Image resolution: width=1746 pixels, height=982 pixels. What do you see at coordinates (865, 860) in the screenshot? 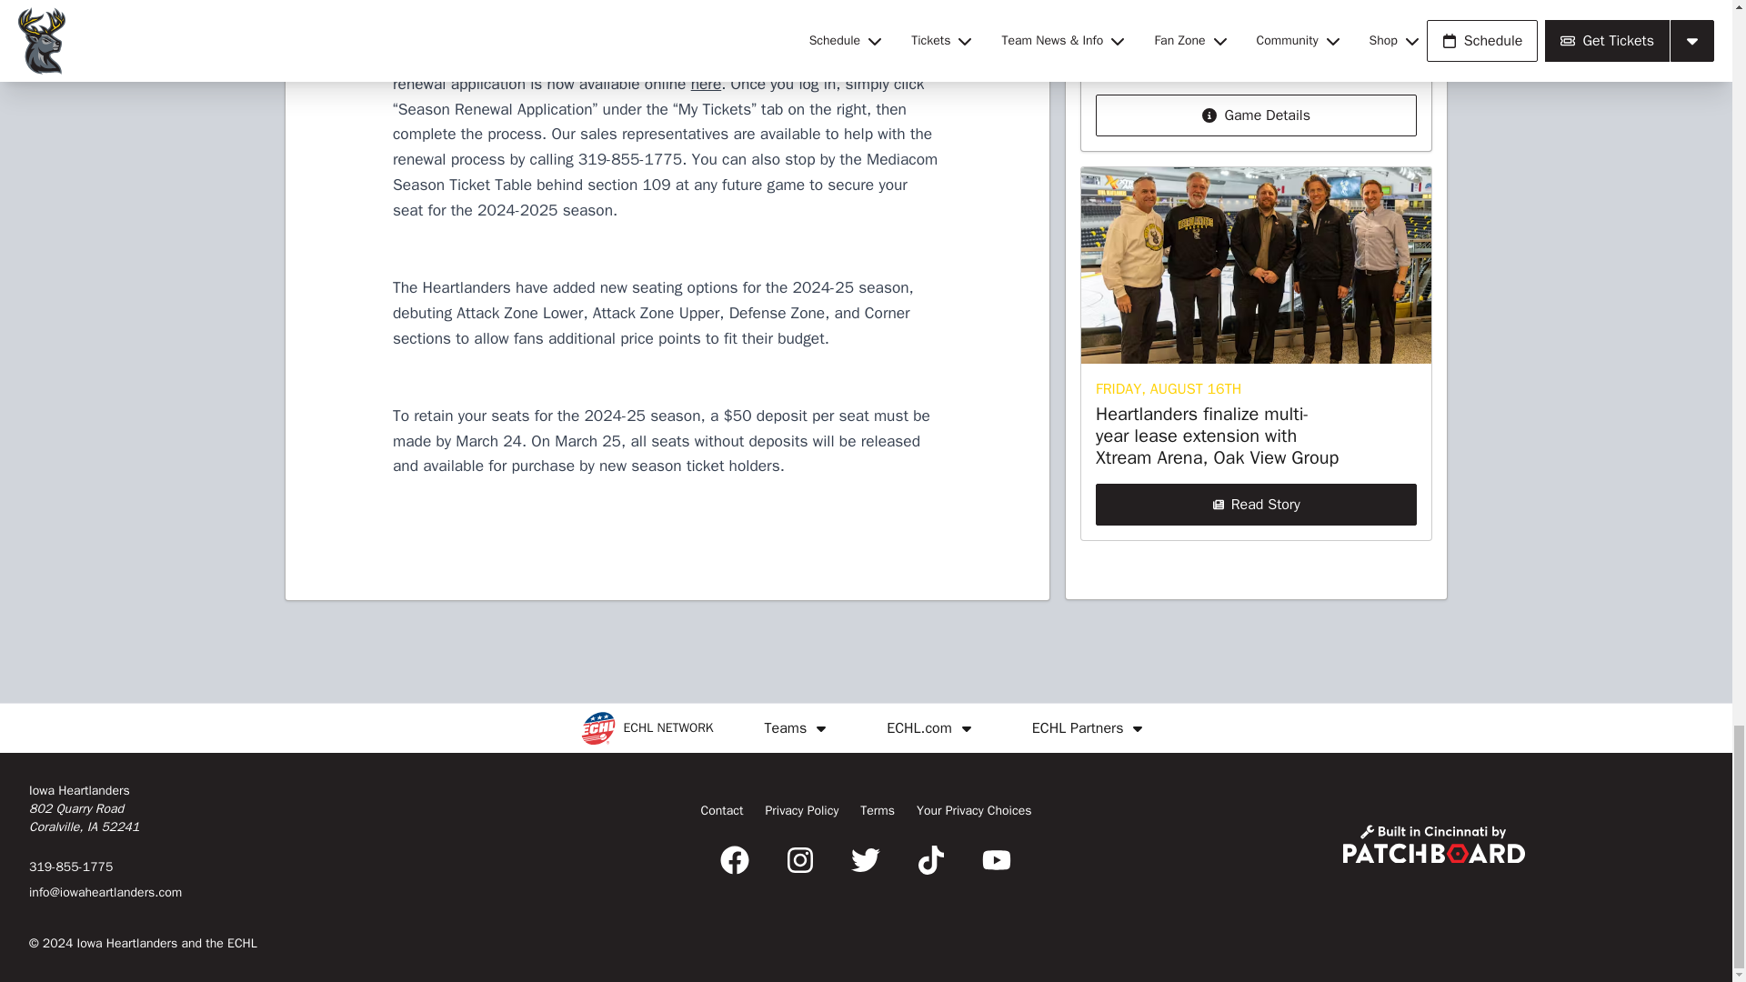
I see `Twitter` at bounding box center [865, 860].